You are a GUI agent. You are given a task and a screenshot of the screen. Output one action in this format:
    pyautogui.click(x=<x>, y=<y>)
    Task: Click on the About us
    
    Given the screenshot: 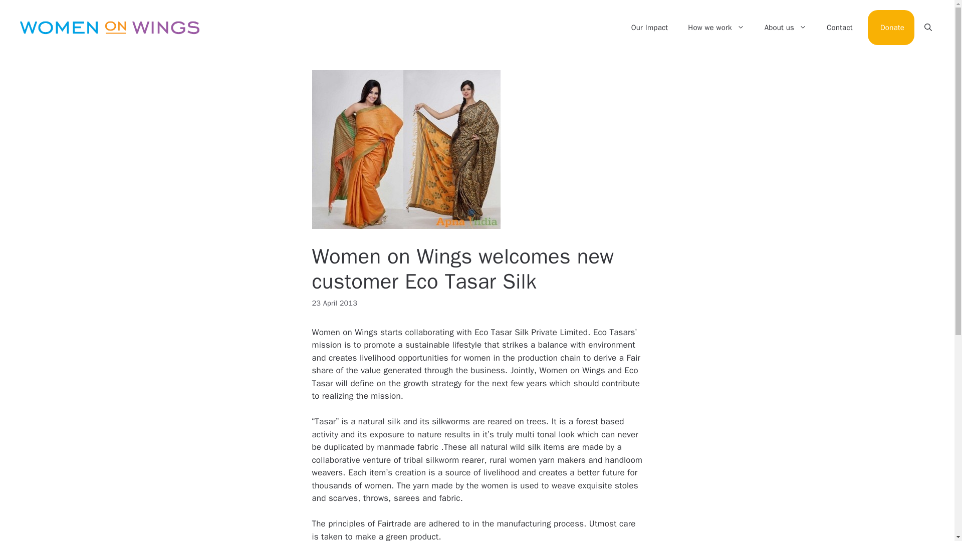 What is the action you would take?
    pyautogui.click(x=786, y=27)
    